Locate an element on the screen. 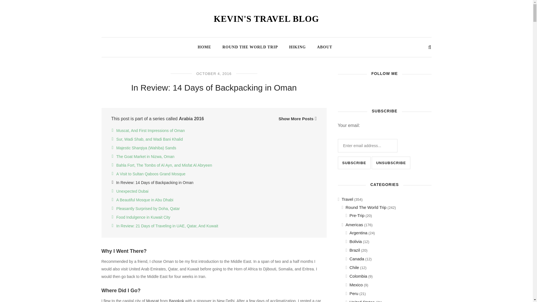 This screenshot has width=537, height=302. Enter email address... is located at coordinates (368, 145).